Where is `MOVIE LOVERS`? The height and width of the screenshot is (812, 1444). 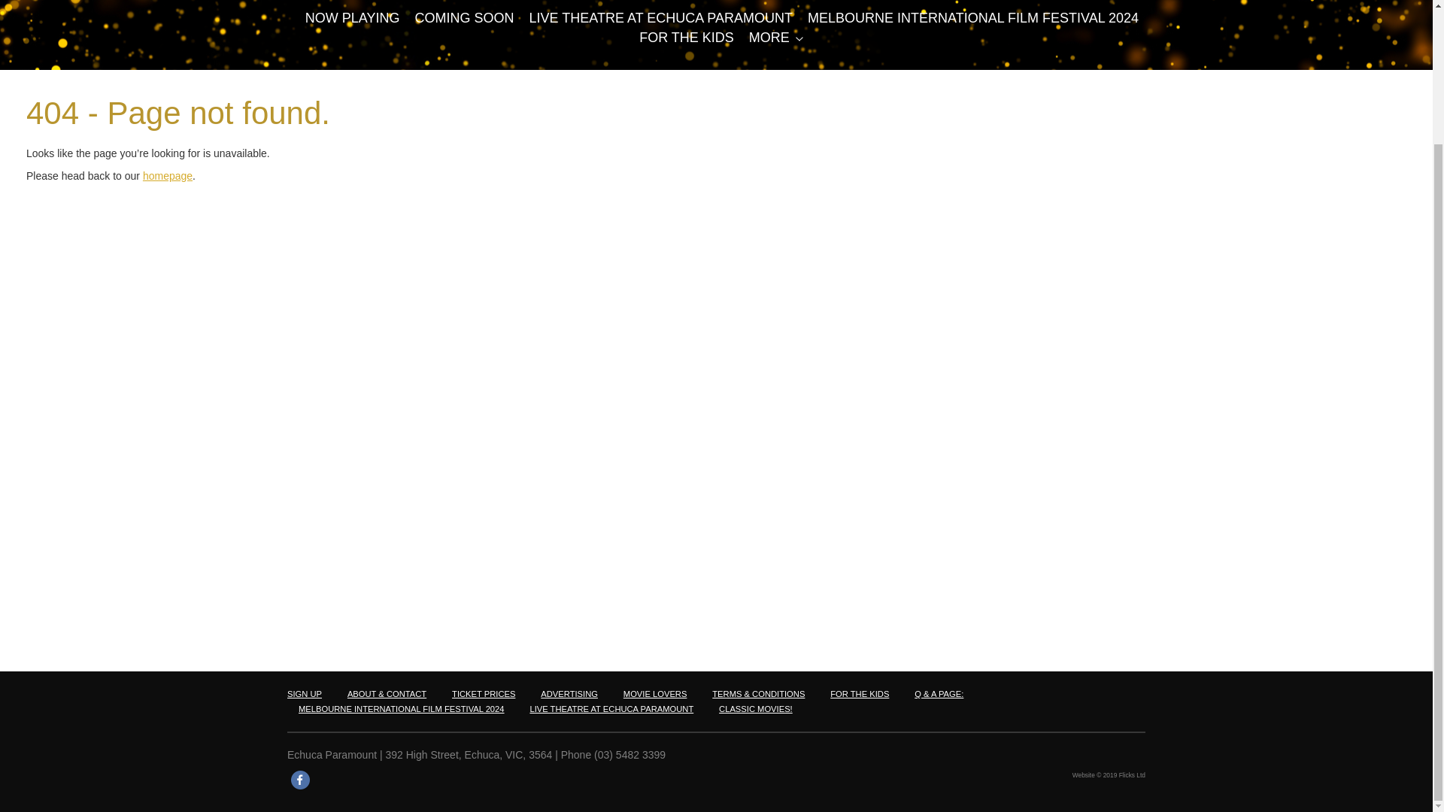 MOVIE LOVERS is located at coordinates (655, 693).